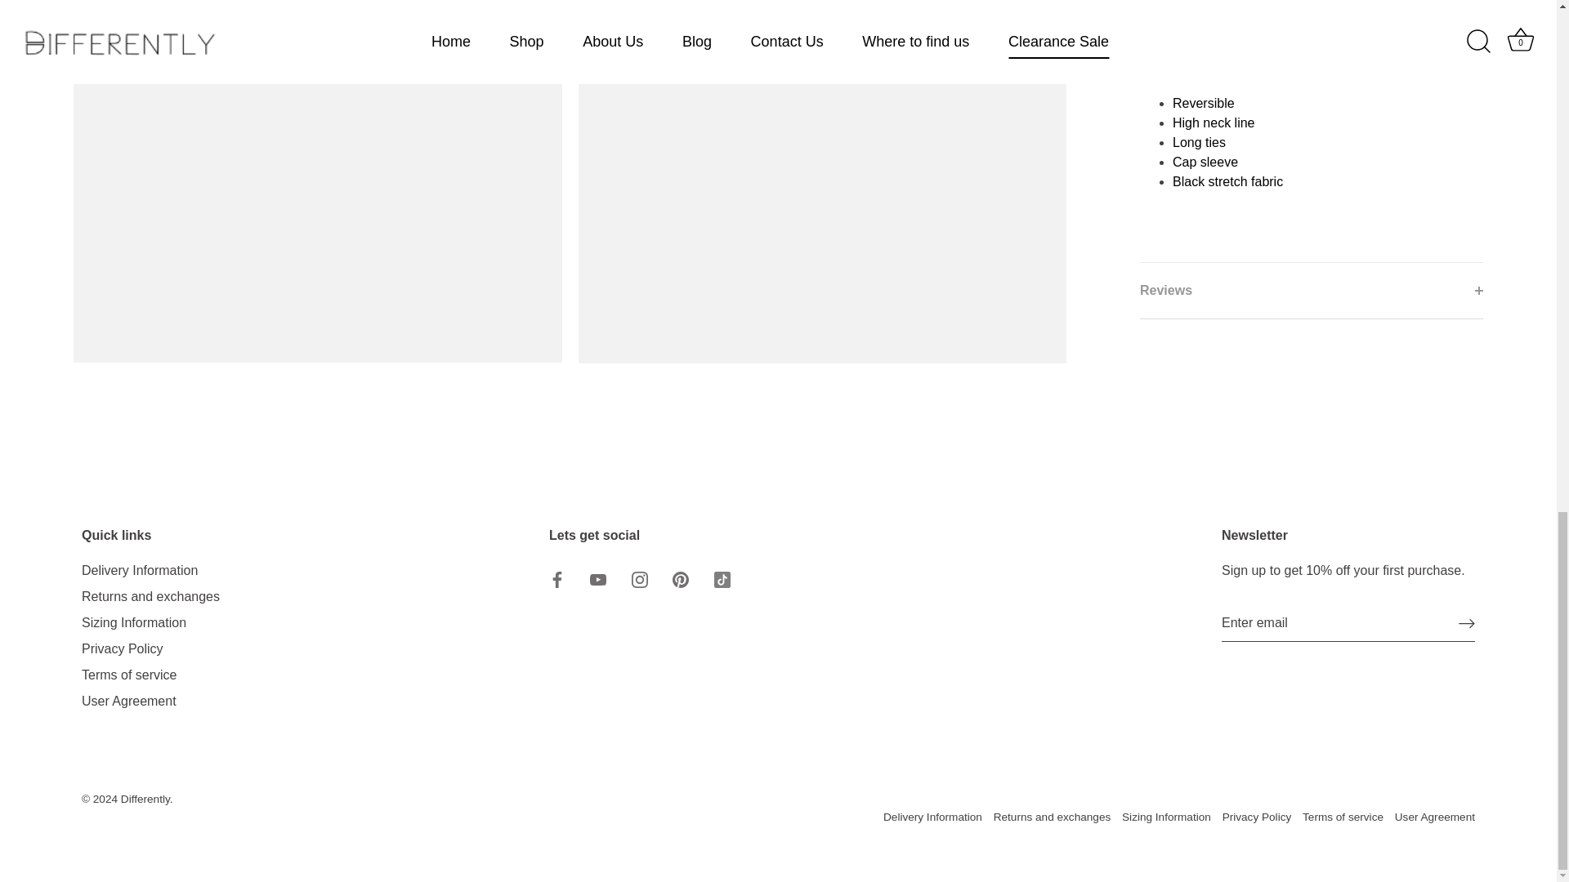  I want to click on Instagram, so click(639, 580).